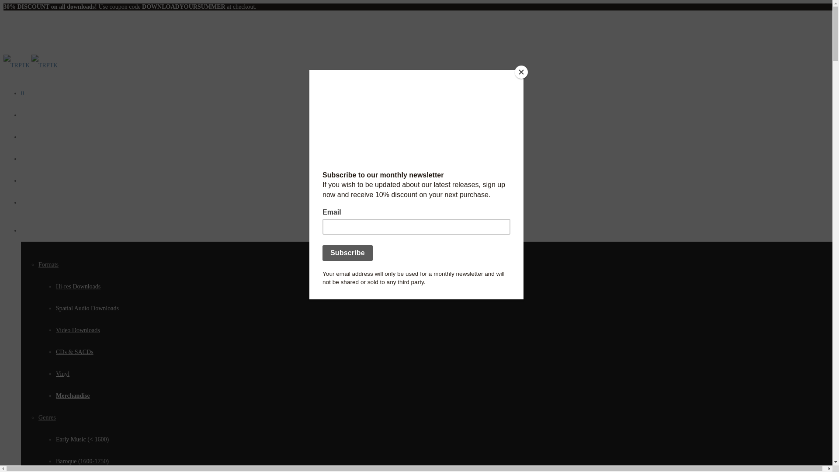 The image size is (839, 472). What do you see at coordinates (29, 159) in the screenshot?
I see `Events` at bounding box center [29, 159].